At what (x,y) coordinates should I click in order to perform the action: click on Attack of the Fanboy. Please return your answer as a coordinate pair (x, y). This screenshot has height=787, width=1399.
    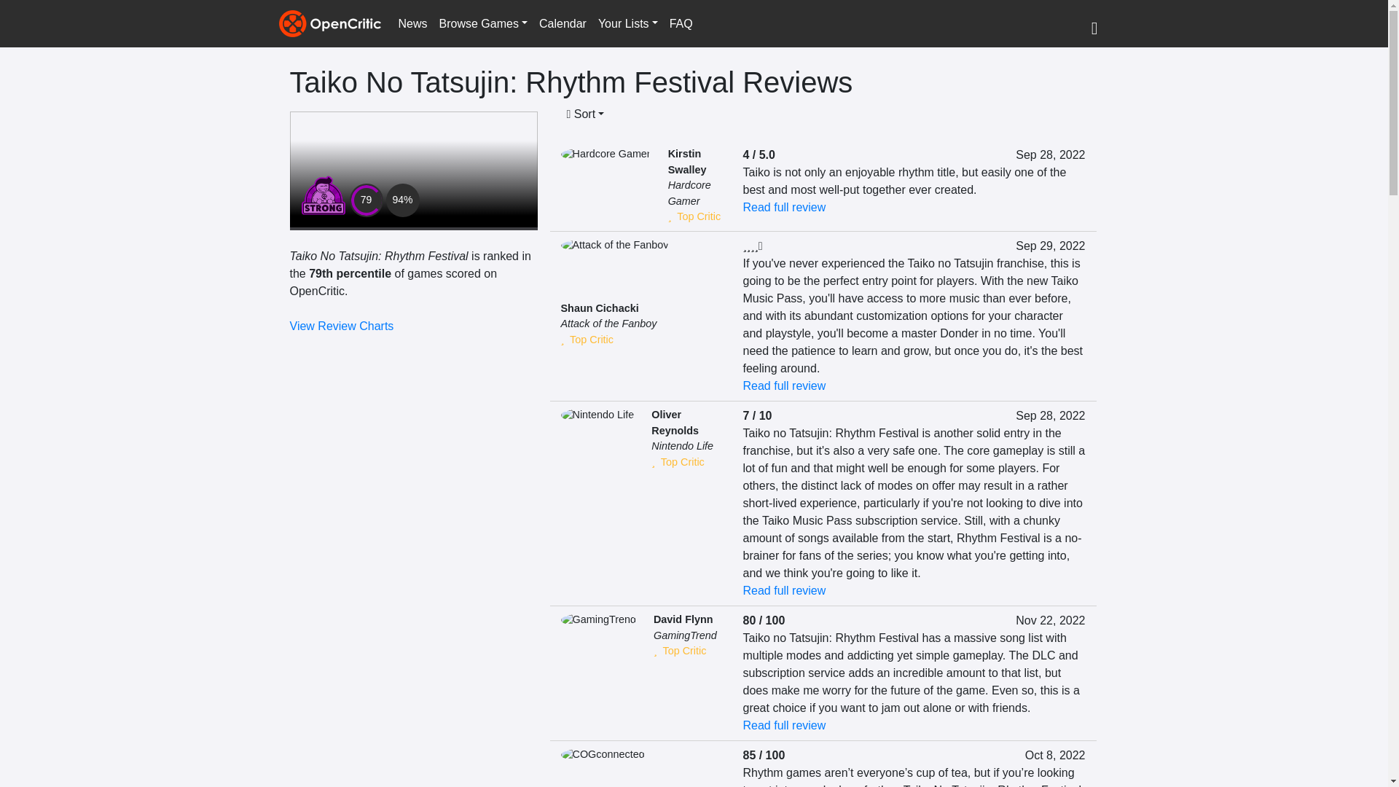
    Looking at the image, I should click on (609, 324).